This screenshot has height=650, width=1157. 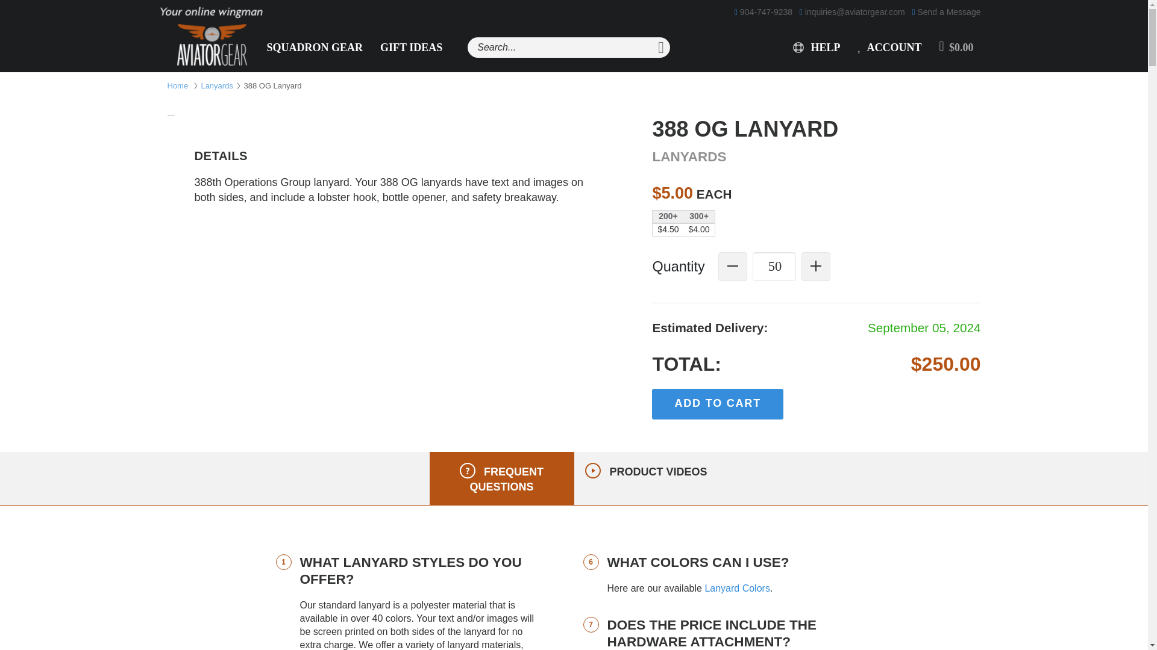 What do you see at coordinates (411, 48) in the screenshot?
I see `GIFT IDEAS` at bounding box center [411, 48].